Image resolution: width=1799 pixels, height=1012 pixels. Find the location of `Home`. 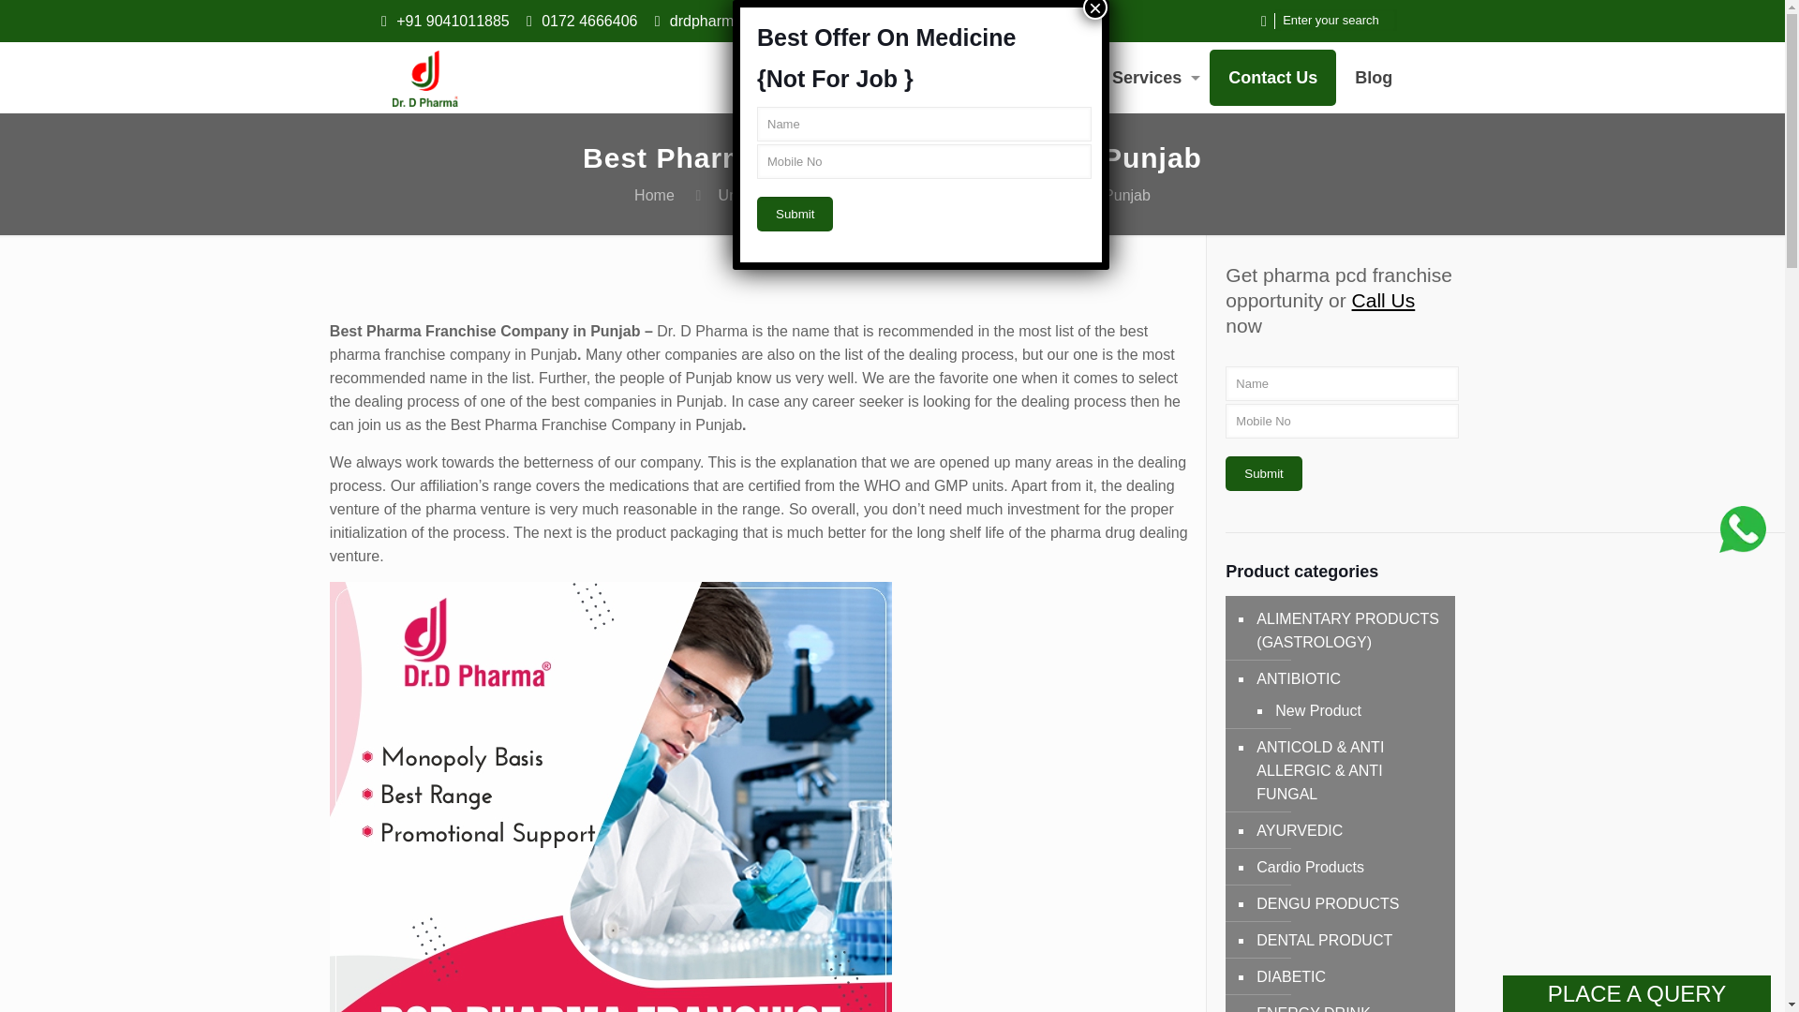

Home is located at coordinates (654, 195).